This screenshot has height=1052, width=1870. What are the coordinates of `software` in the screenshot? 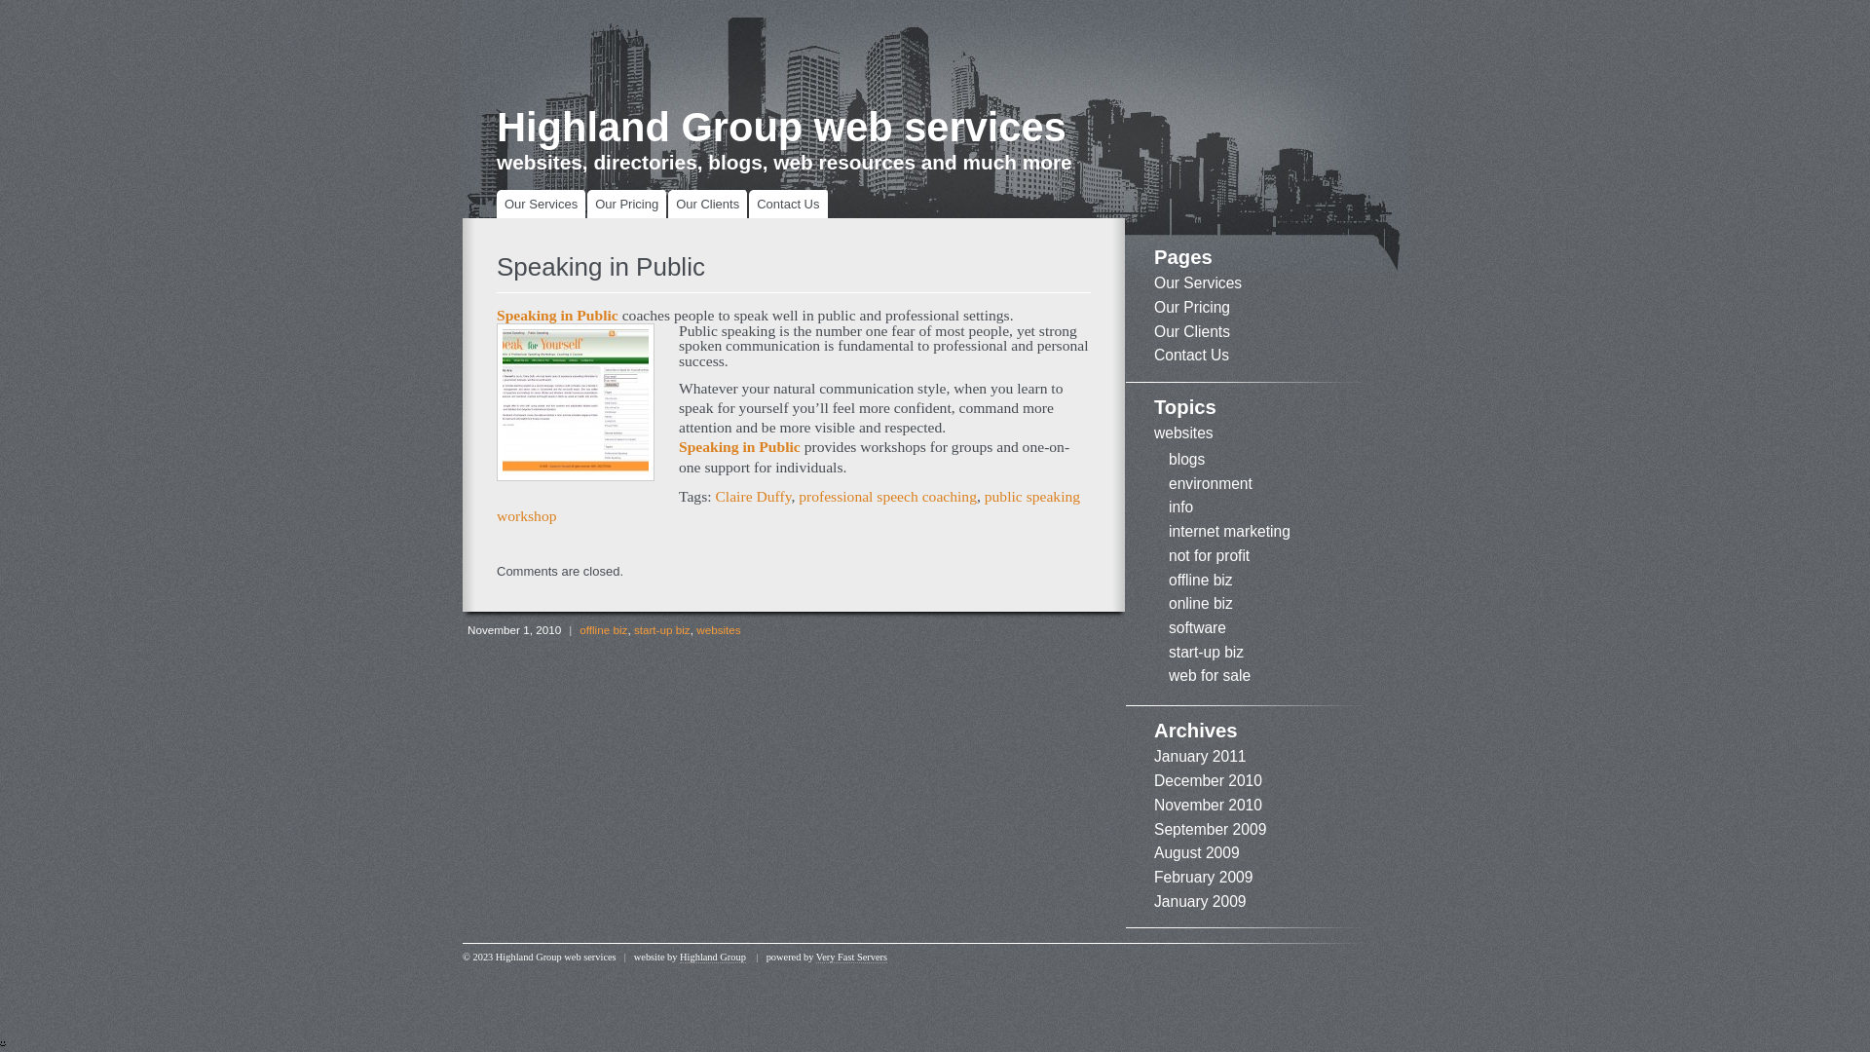 It's located at (1198, 627).